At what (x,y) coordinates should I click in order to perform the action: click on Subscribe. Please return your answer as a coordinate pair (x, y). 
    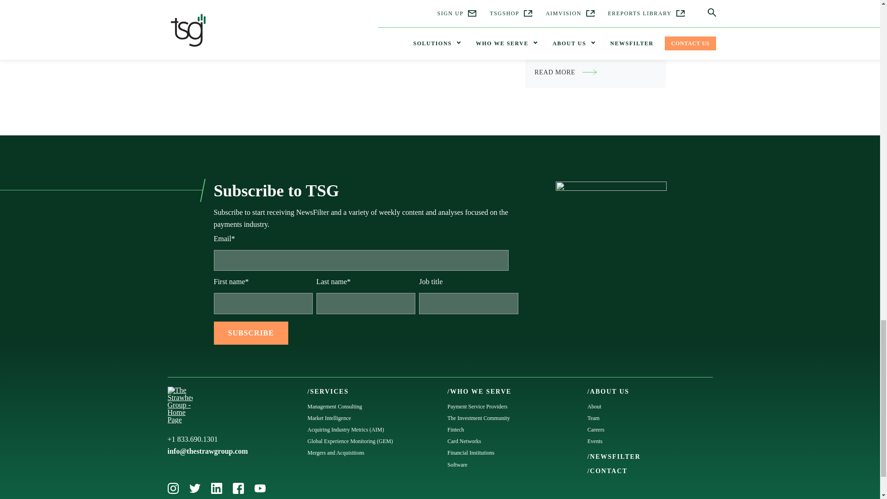
    Looking at the image, I should click on (251, 333).